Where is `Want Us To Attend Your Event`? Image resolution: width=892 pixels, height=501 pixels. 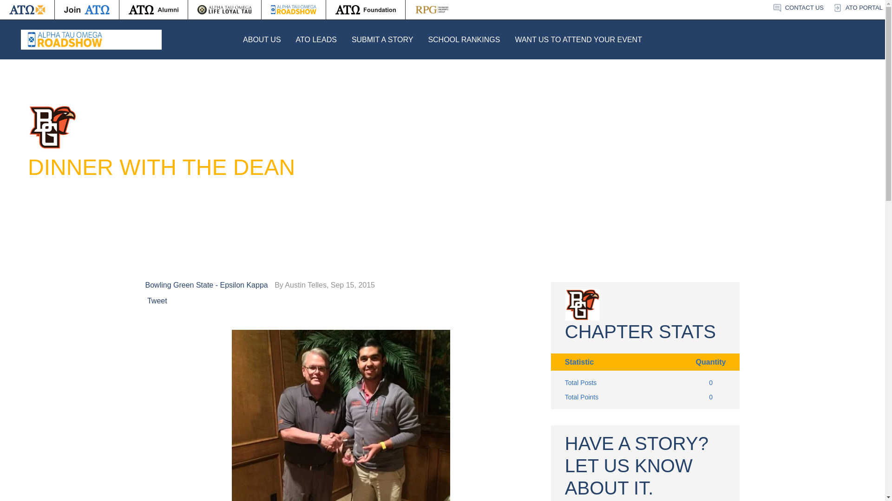 Want Us To Attend Your Event is located at coordinates (578, 39).